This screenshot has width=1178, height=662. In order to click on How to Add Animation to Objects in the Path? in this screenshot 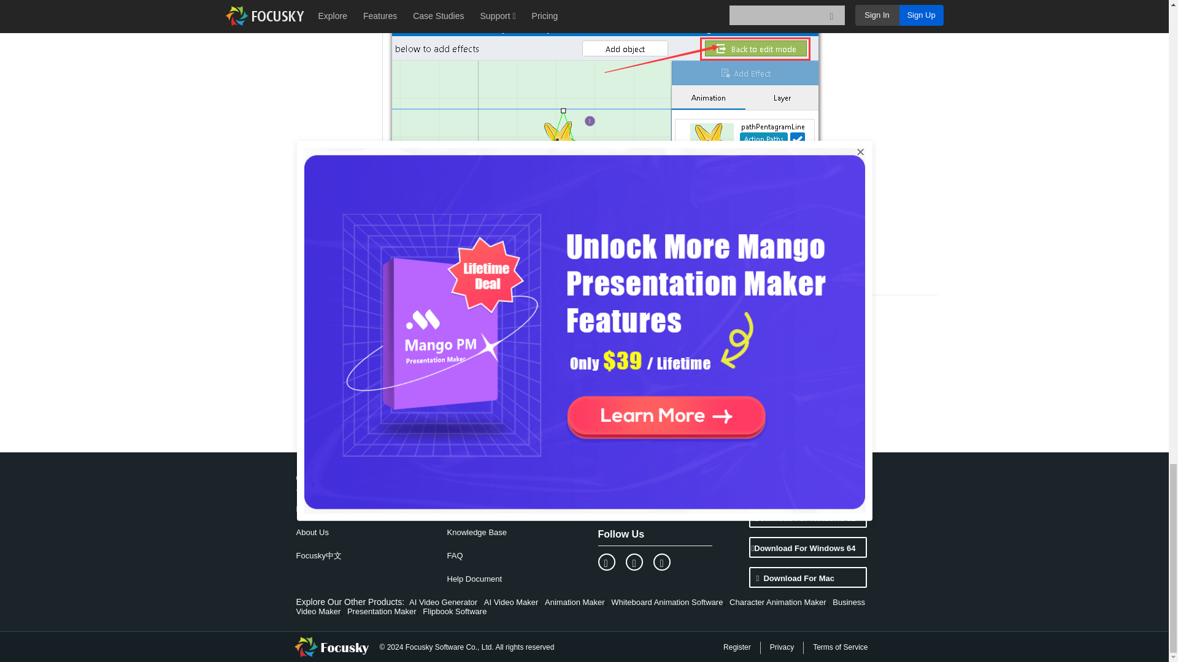, I will do `click(486, 308)`.